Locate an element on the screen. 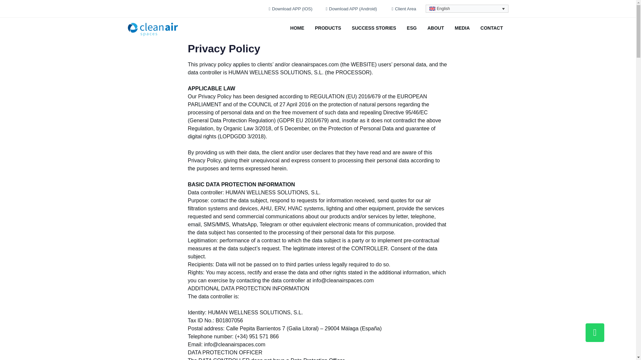  English is located at coordinates (467, 9).